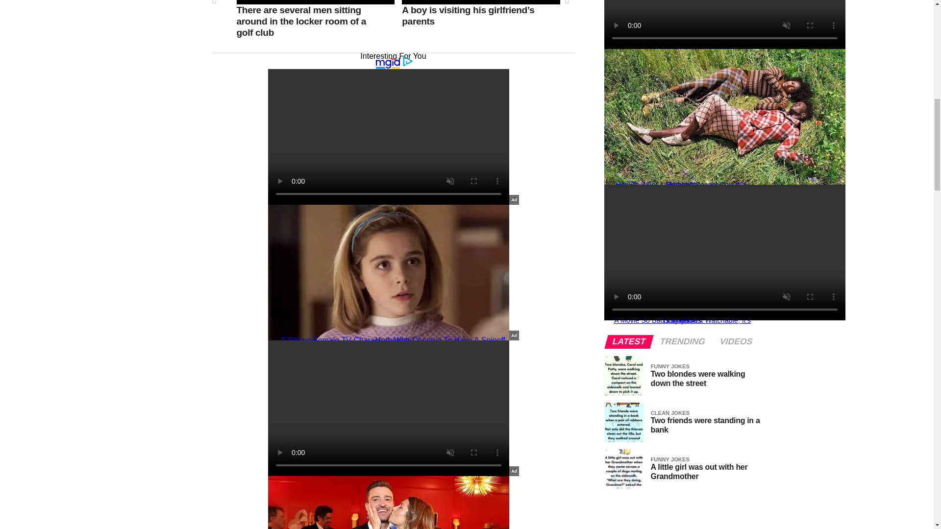  What do you see at coordinates (736, 342) in the screenshot?
I see `VIDEOS` at bounding box center [736, 342].